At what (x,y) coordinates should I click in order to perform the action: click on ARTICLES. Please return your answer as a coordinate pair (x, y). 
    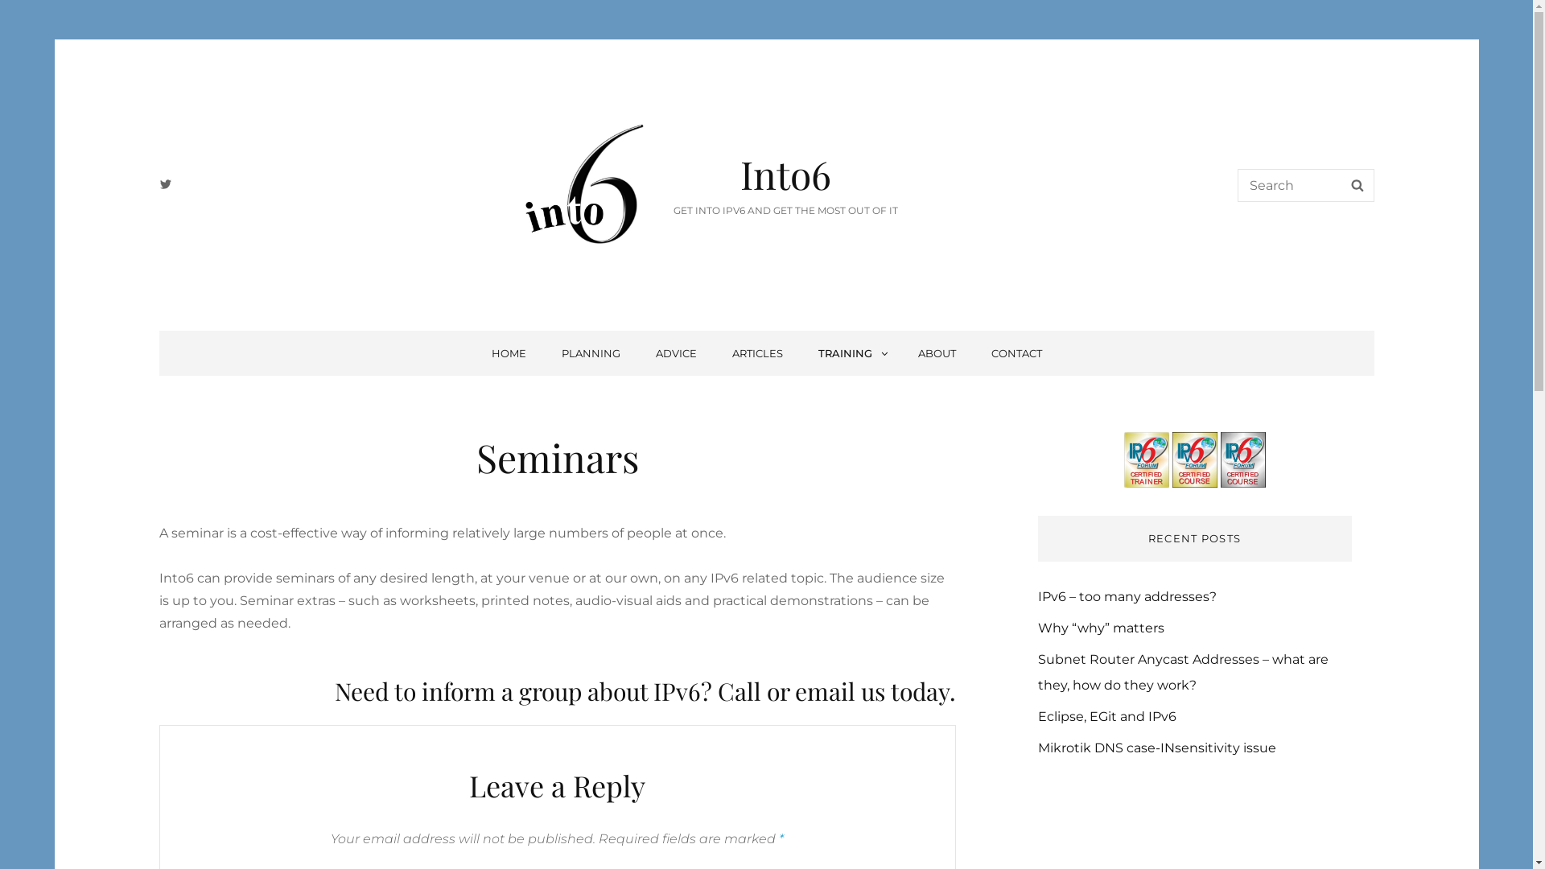
    Looking at the image, I should click on (758, 353).